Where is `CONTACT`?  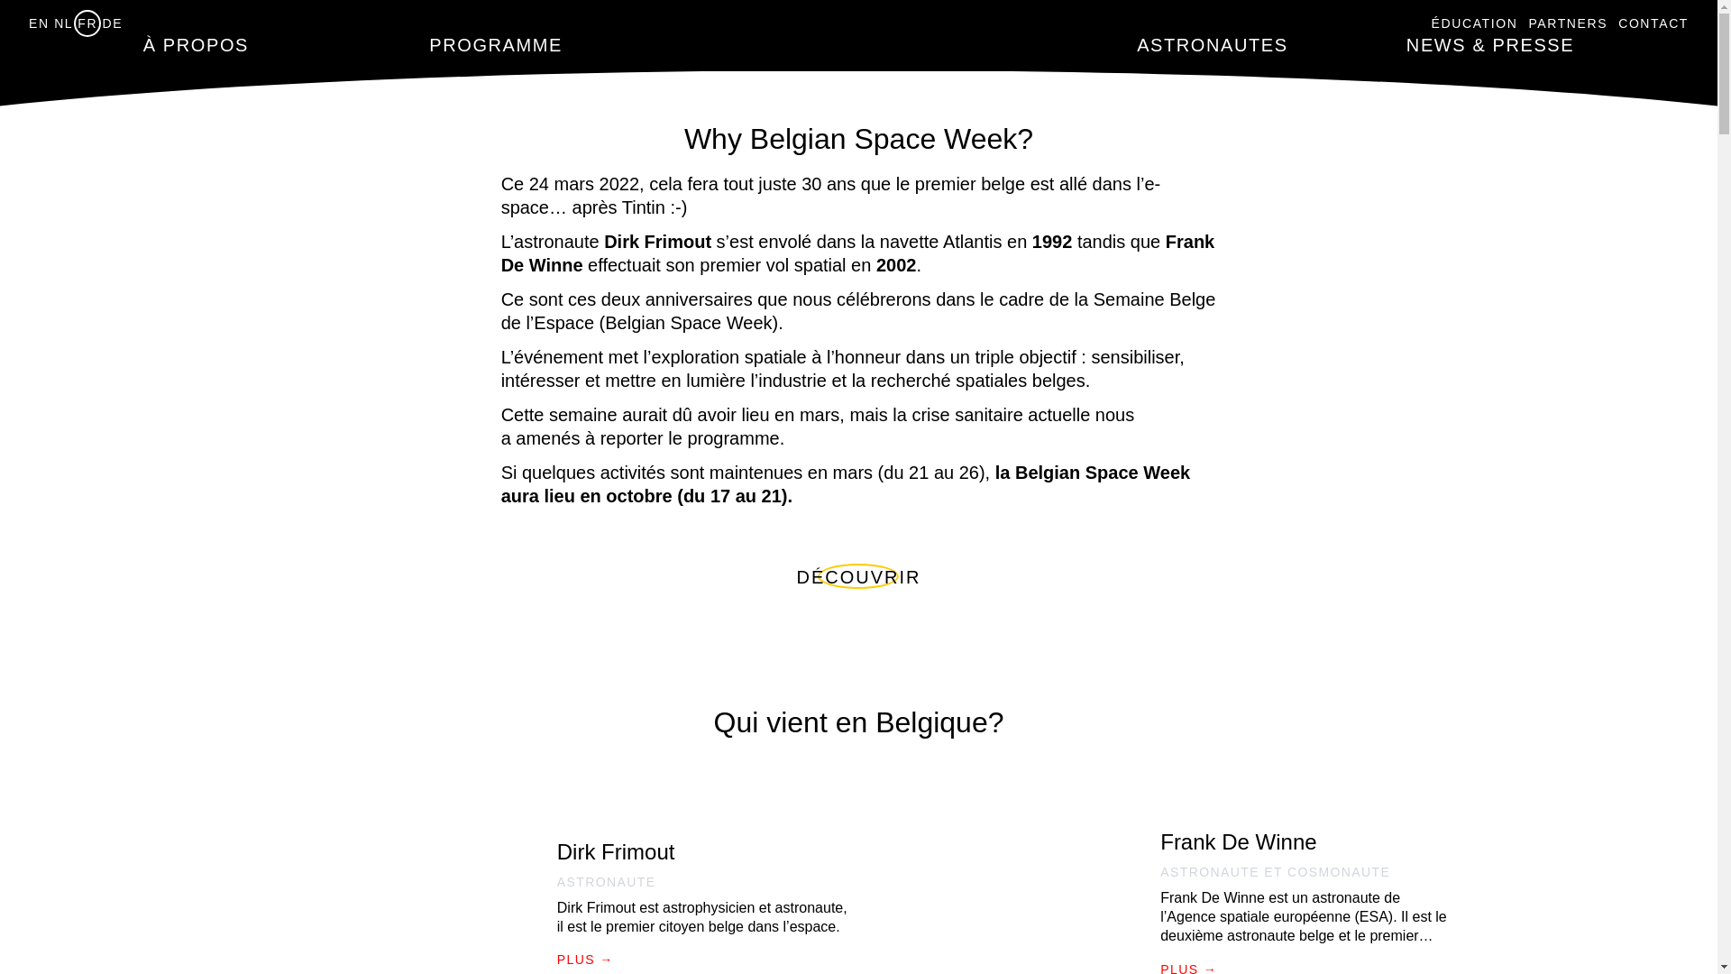
CONTACT is located at coordinates (1653, 23).